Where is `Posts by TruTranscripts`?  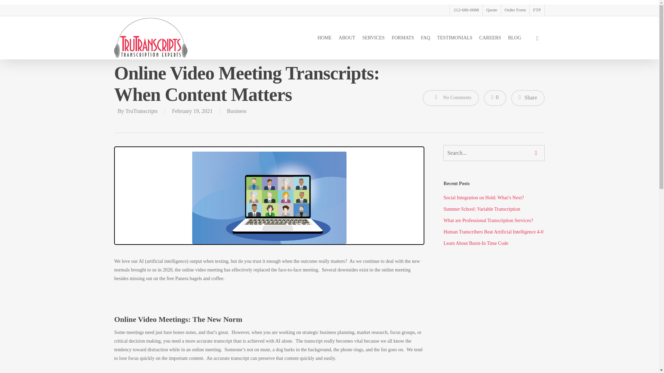
Posts by TruTranscripts is located at coordinates (141, 111).